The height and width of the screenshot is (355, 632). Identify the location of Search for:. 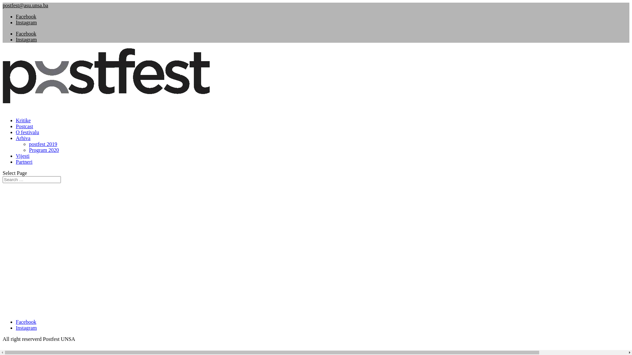
(32, 179).